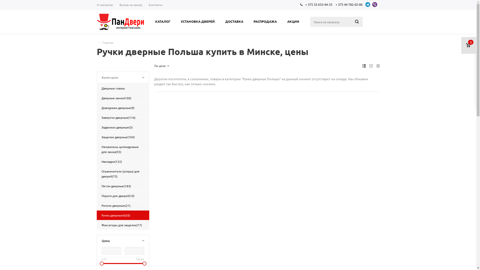  I want to click on + 375 44 782-02-86, so click(349, 4).